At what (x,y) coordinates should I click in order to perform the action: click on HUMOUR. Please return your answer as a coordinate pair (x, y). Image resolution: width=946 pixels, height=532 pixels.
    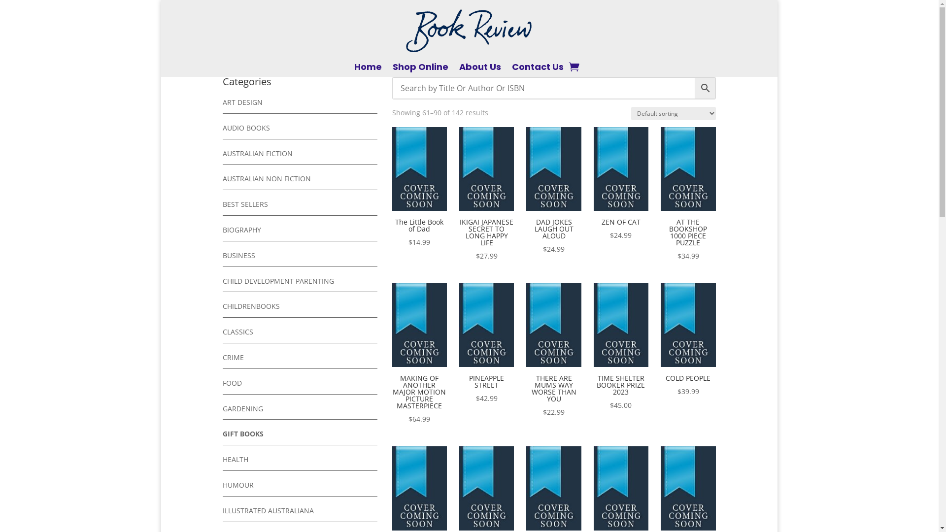
    Looking at the image, I should click on (238, 485).